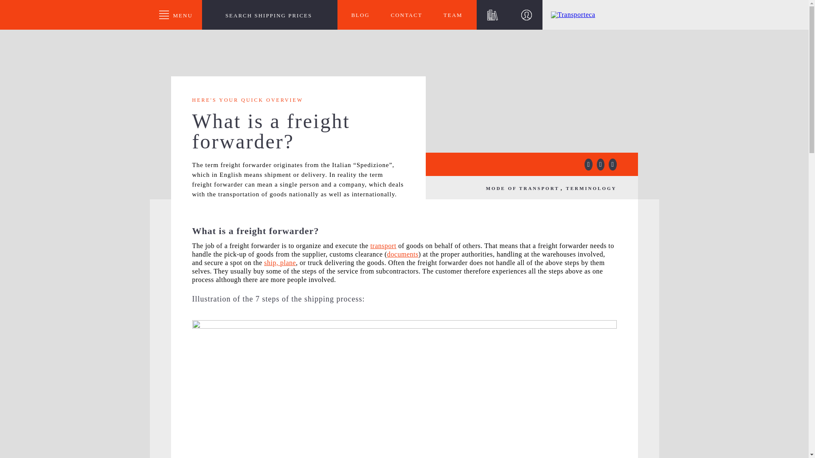  What do you see at coordinates (453, 15) in the screenshot?
I see `TEAM` at bounding box center [453, 15].